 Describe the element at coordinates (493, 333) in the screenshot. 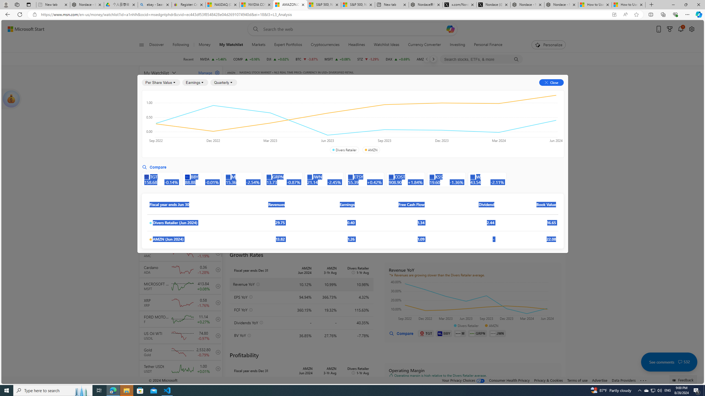

I see `Class: imagIcon-DS-EntryPoint1-1` at that location.